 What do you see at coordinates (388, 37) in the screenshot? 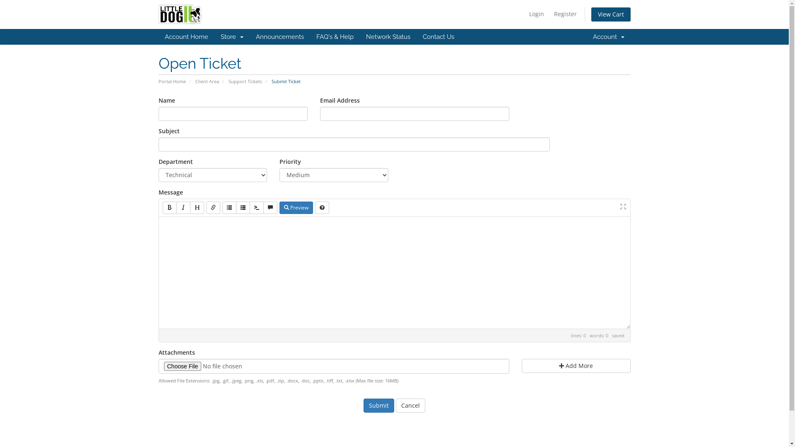
I see `Network Status` at bounding box center [388, 37].